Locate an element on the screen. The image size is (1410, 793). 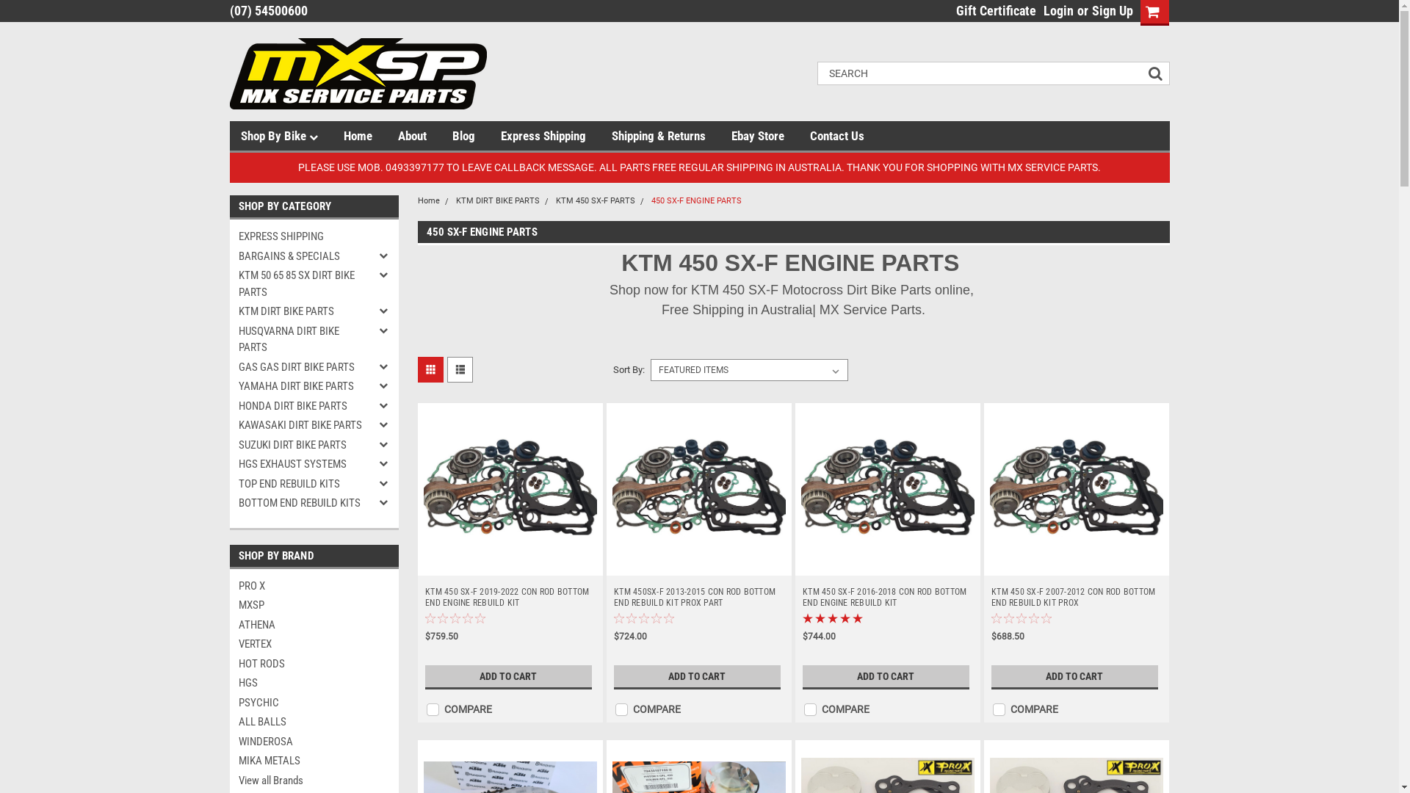
HGS EXHAUST SYSTEMS is located at coordinates (301, 464).